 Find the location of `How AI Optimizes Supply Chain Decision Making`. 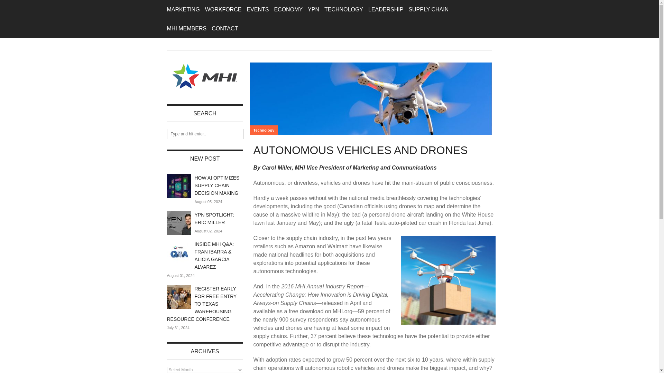

How AI Optimizes Supply Chain Decision Making is located at coordinates (216, 185).